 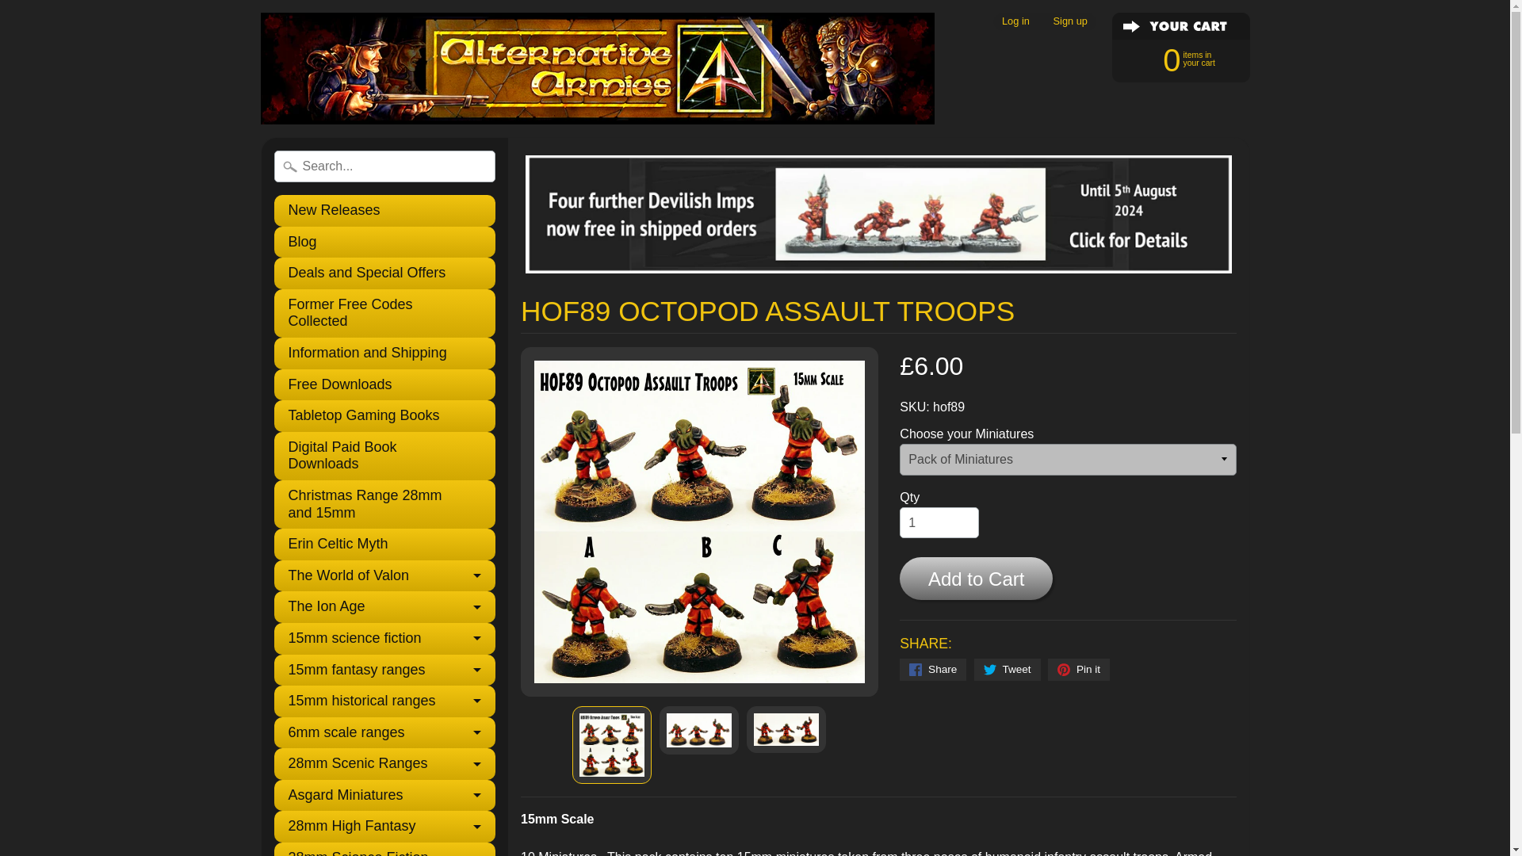 I want to click on Digital Paid Book Downloads, so click(x=384, y=456).